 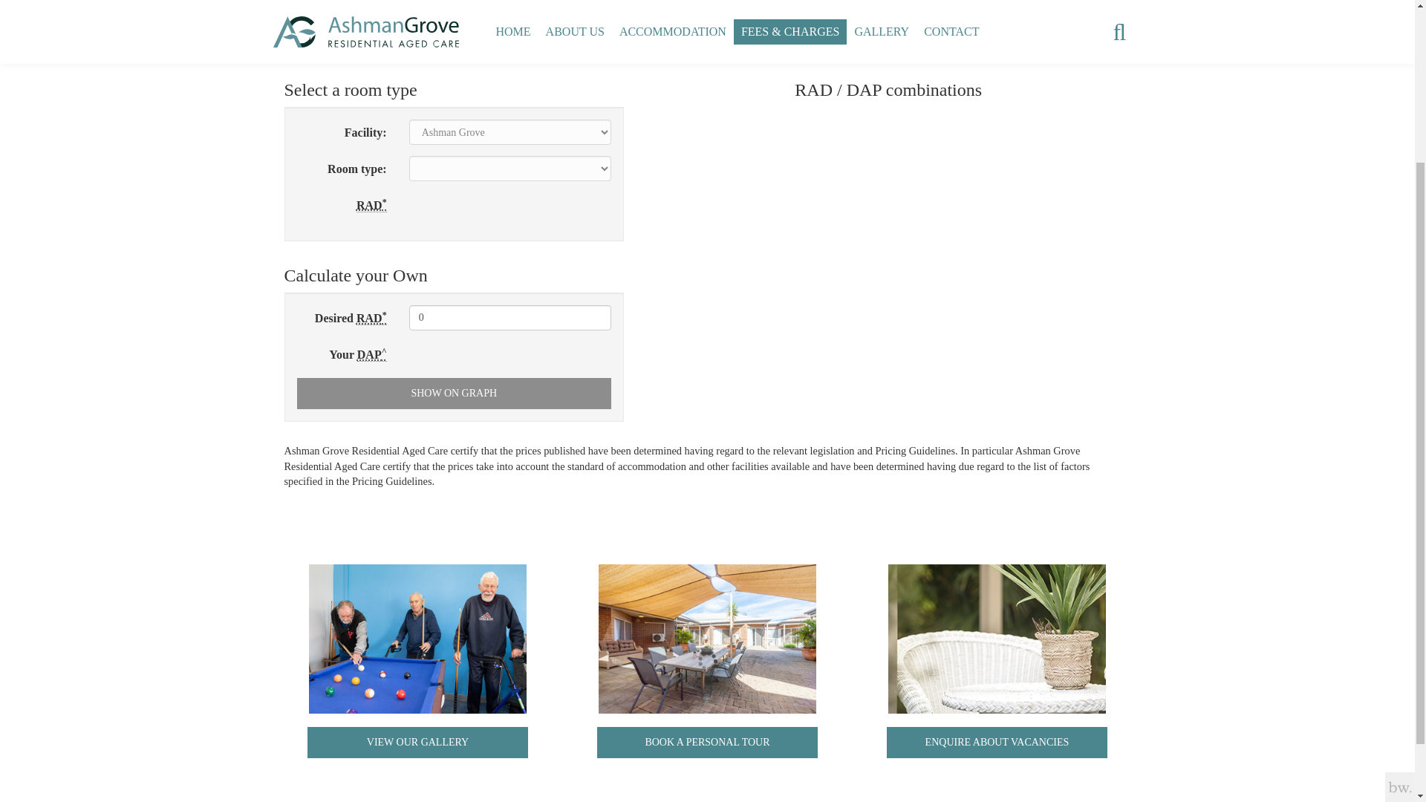 What do you see at coordinates (417, 742) in the screenshot?
I see `View our gallery` at bounding box center [417, 742].